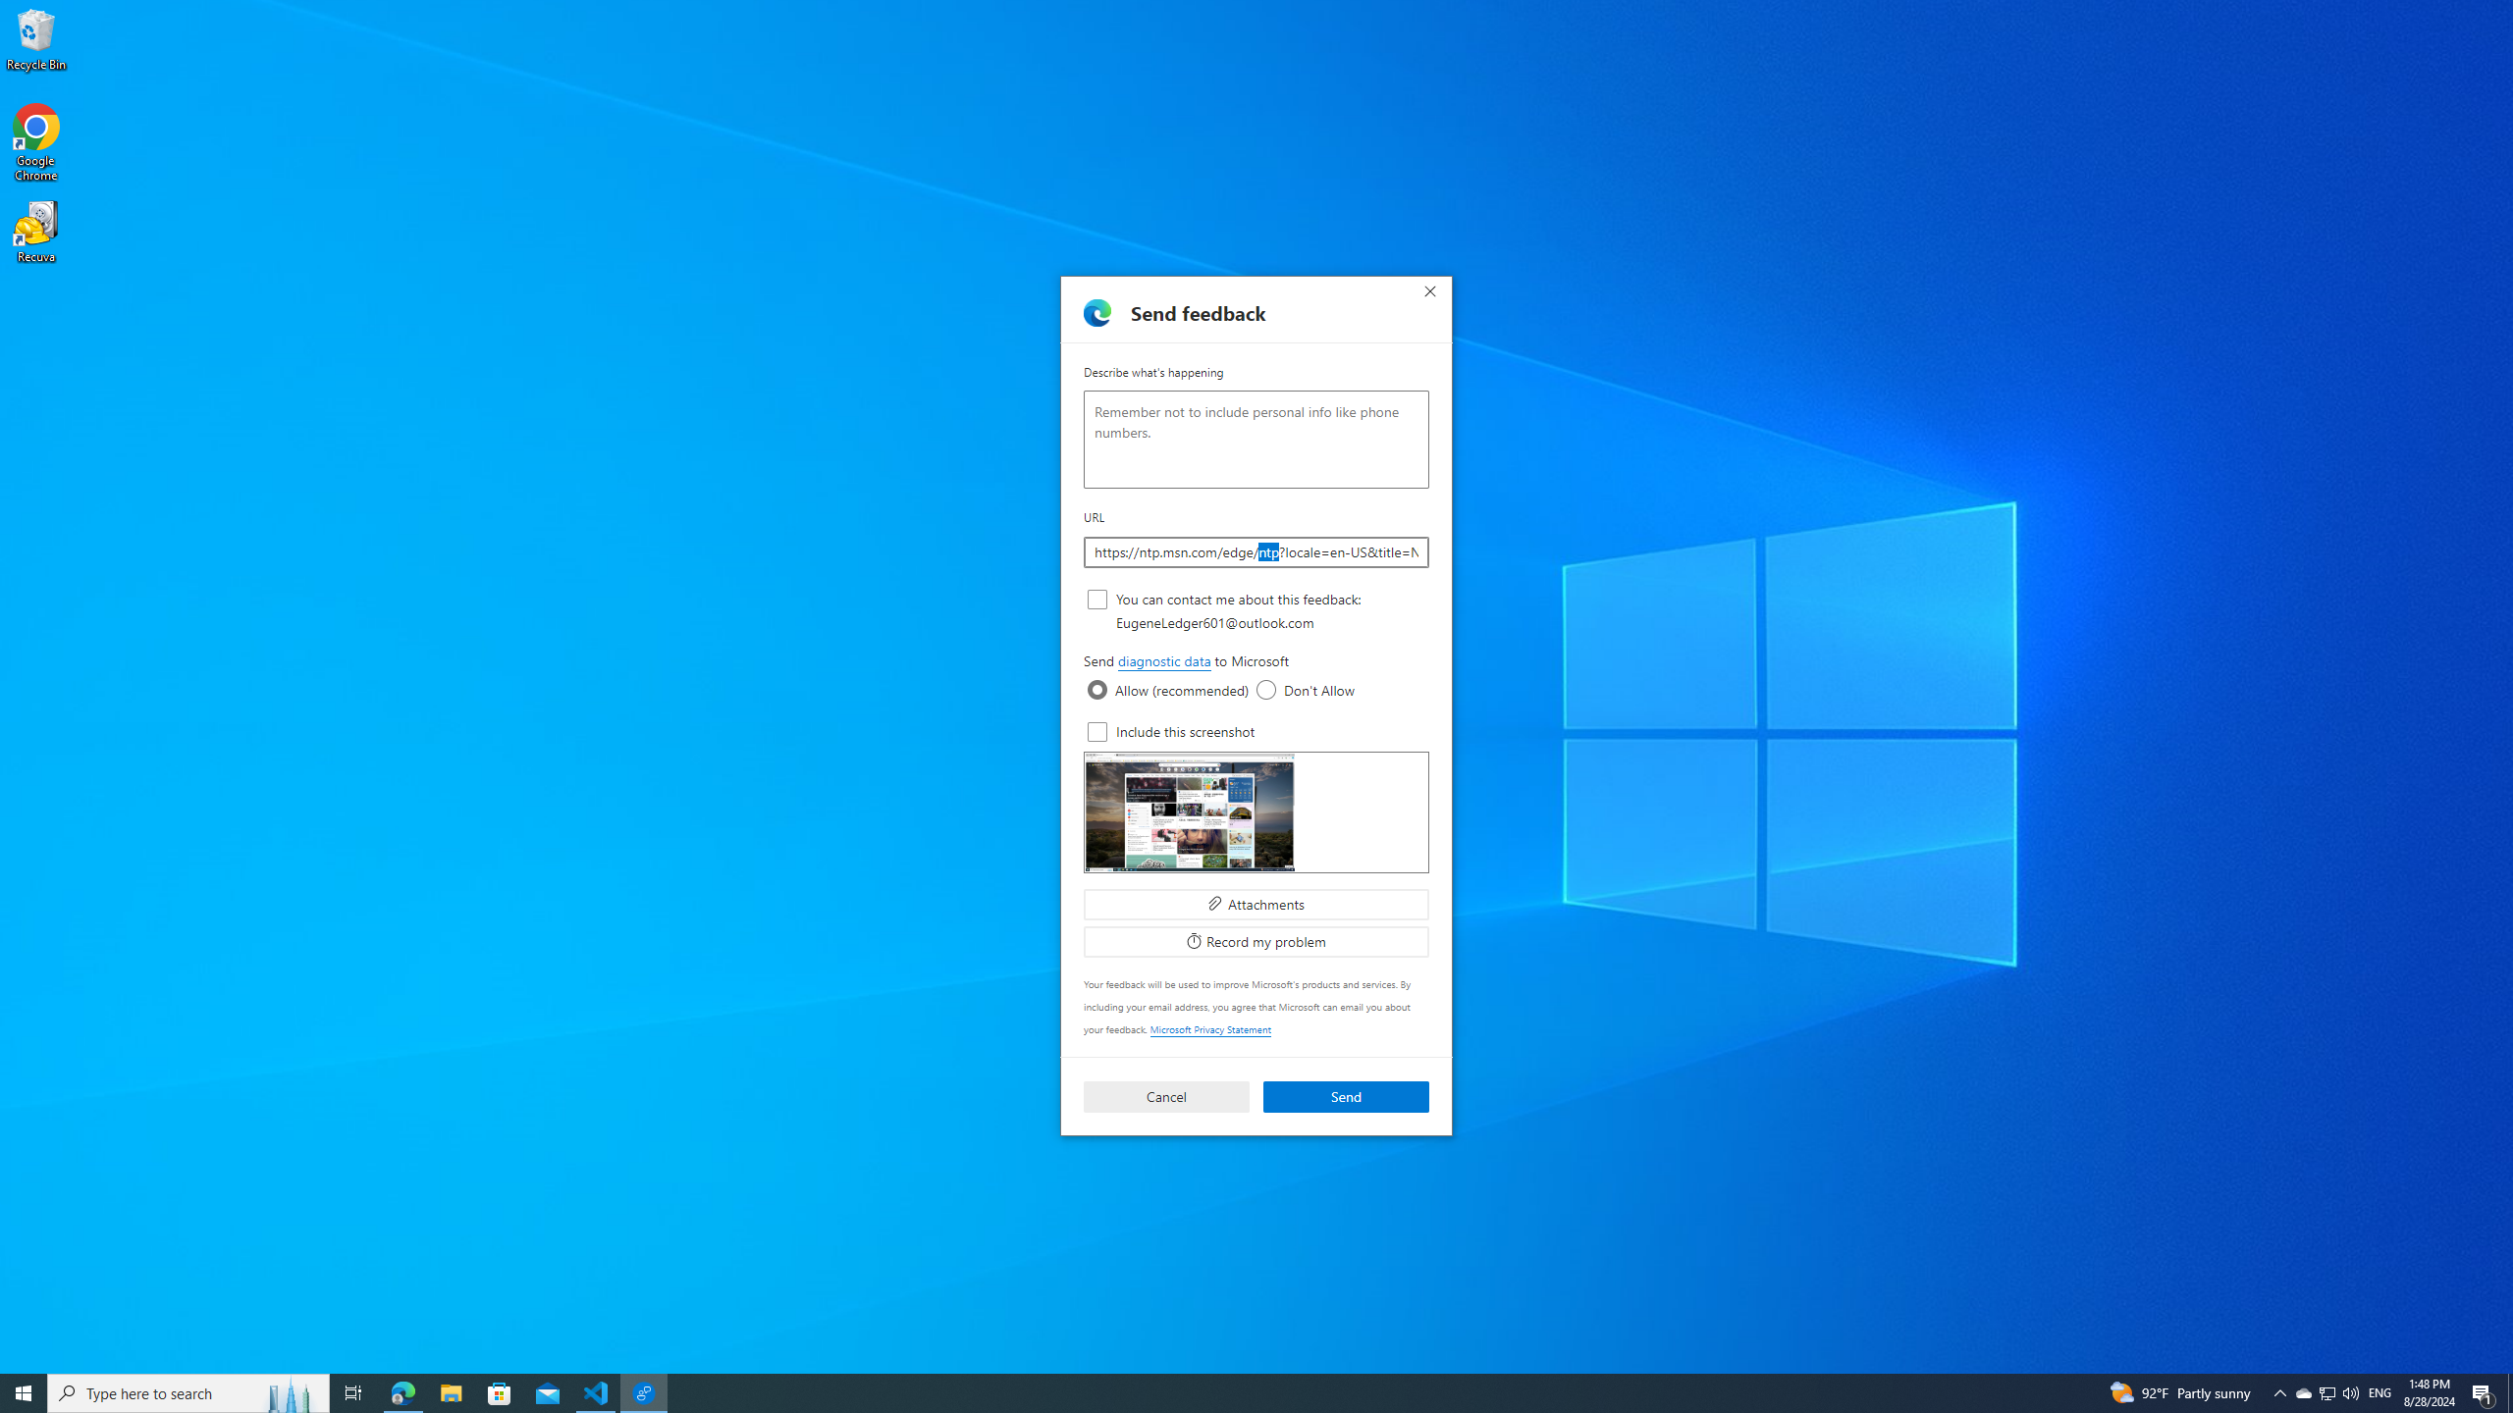 This screenshot has width=2513, height=1413. What do you see at coordinates (1097, 690) in the screenshot?
I see `Allow (recommended)` at bounding box center [1097, 690].